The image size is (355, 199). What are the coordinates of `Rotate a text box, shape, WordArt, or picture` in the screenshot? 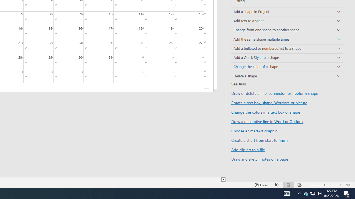 It's located at (269, 103).